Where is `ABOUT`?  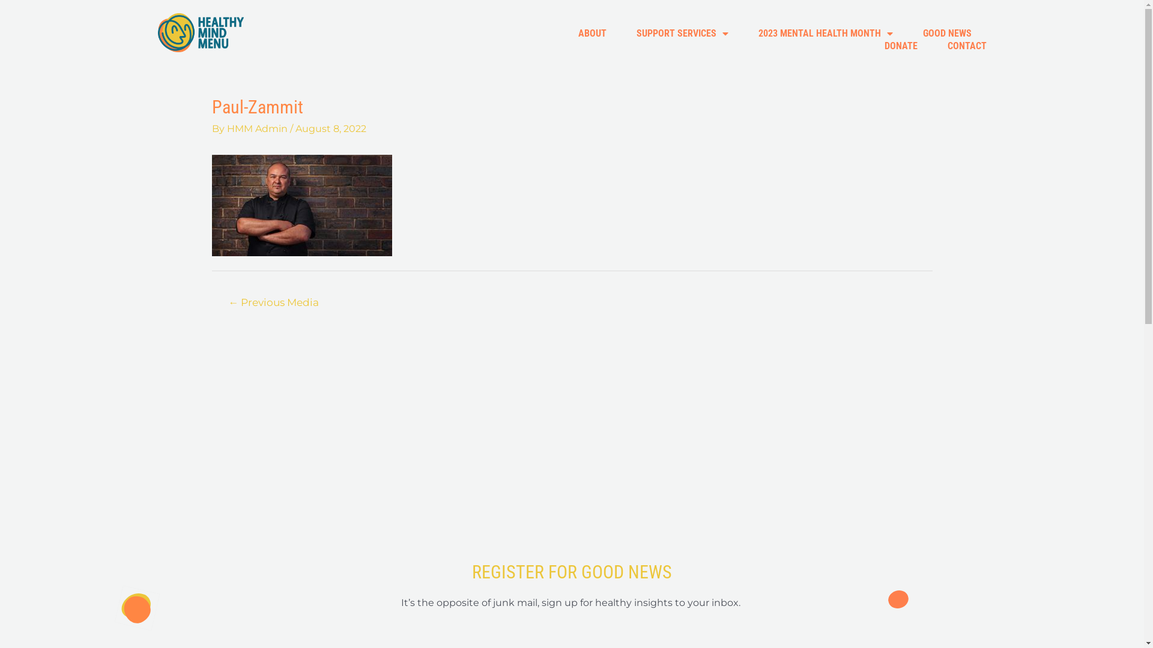 ABOUT is located at coordinates (592, 34).